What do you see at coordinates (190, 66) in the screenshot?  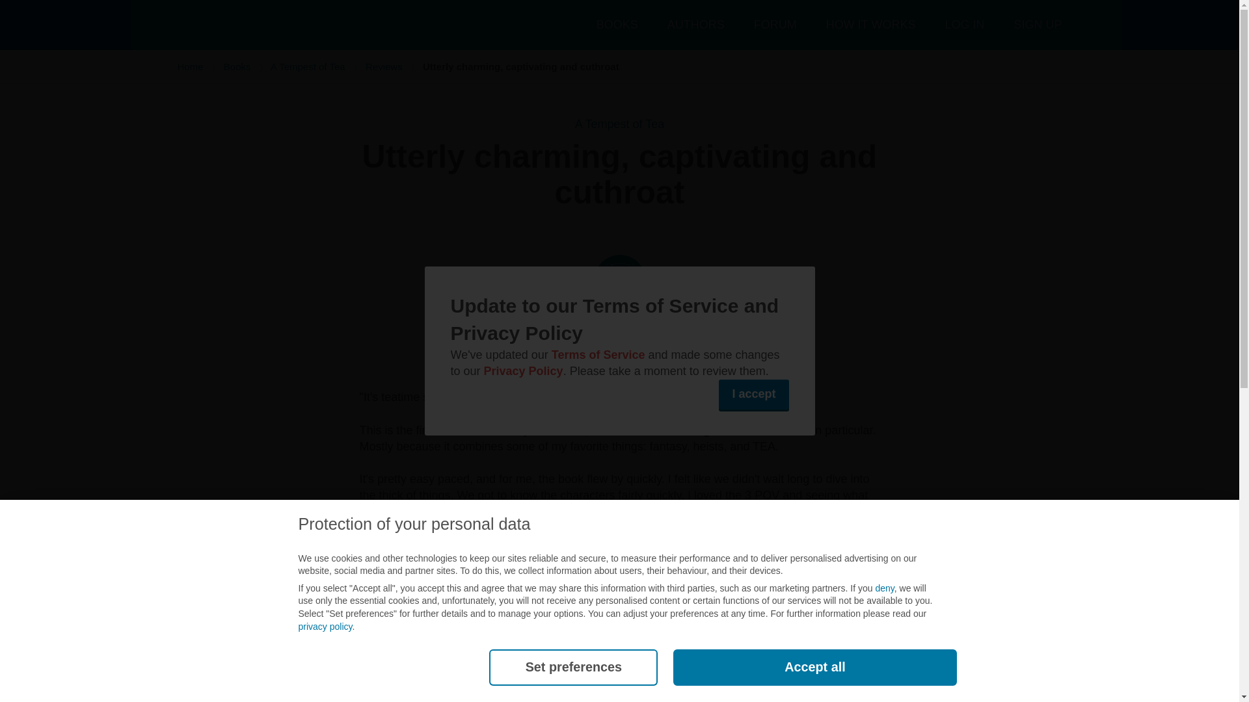 I see `Home` at bounding box center [190, 66].